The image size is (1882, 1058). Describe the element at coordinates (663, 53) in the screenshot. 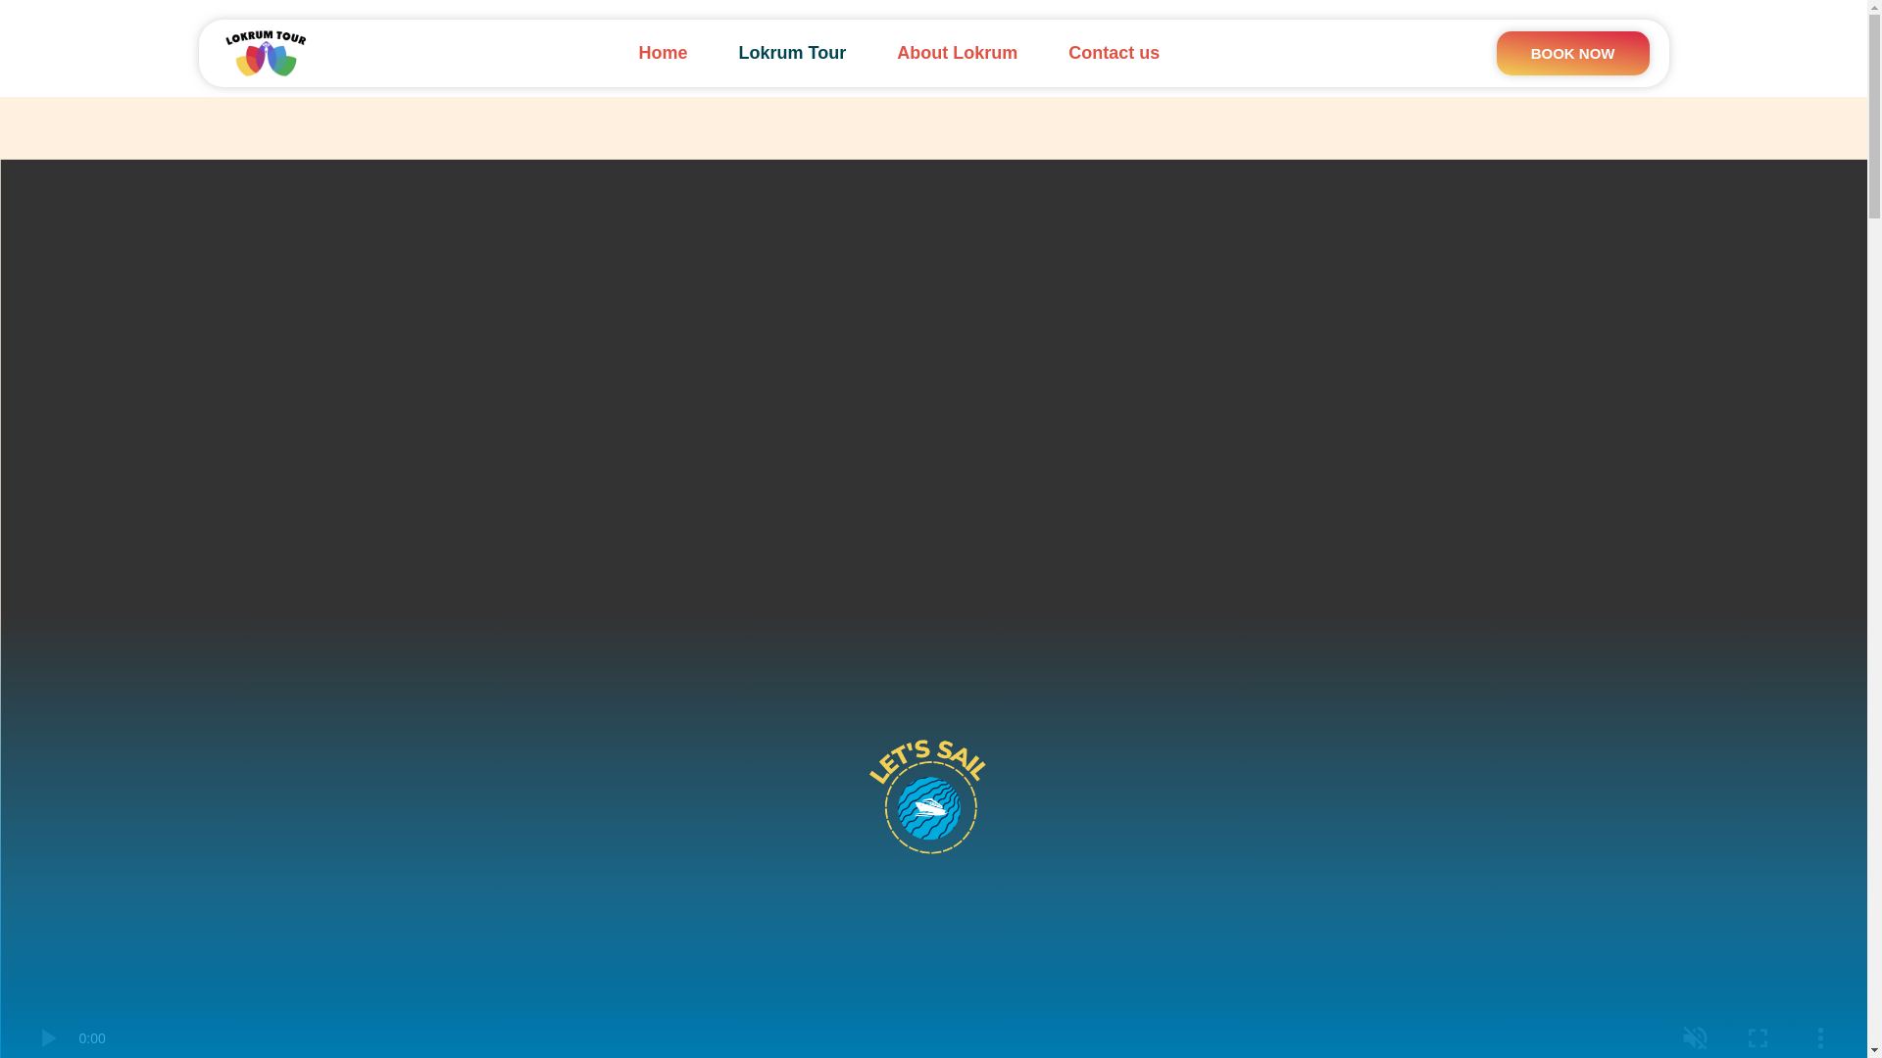

I see `Home` at that location.